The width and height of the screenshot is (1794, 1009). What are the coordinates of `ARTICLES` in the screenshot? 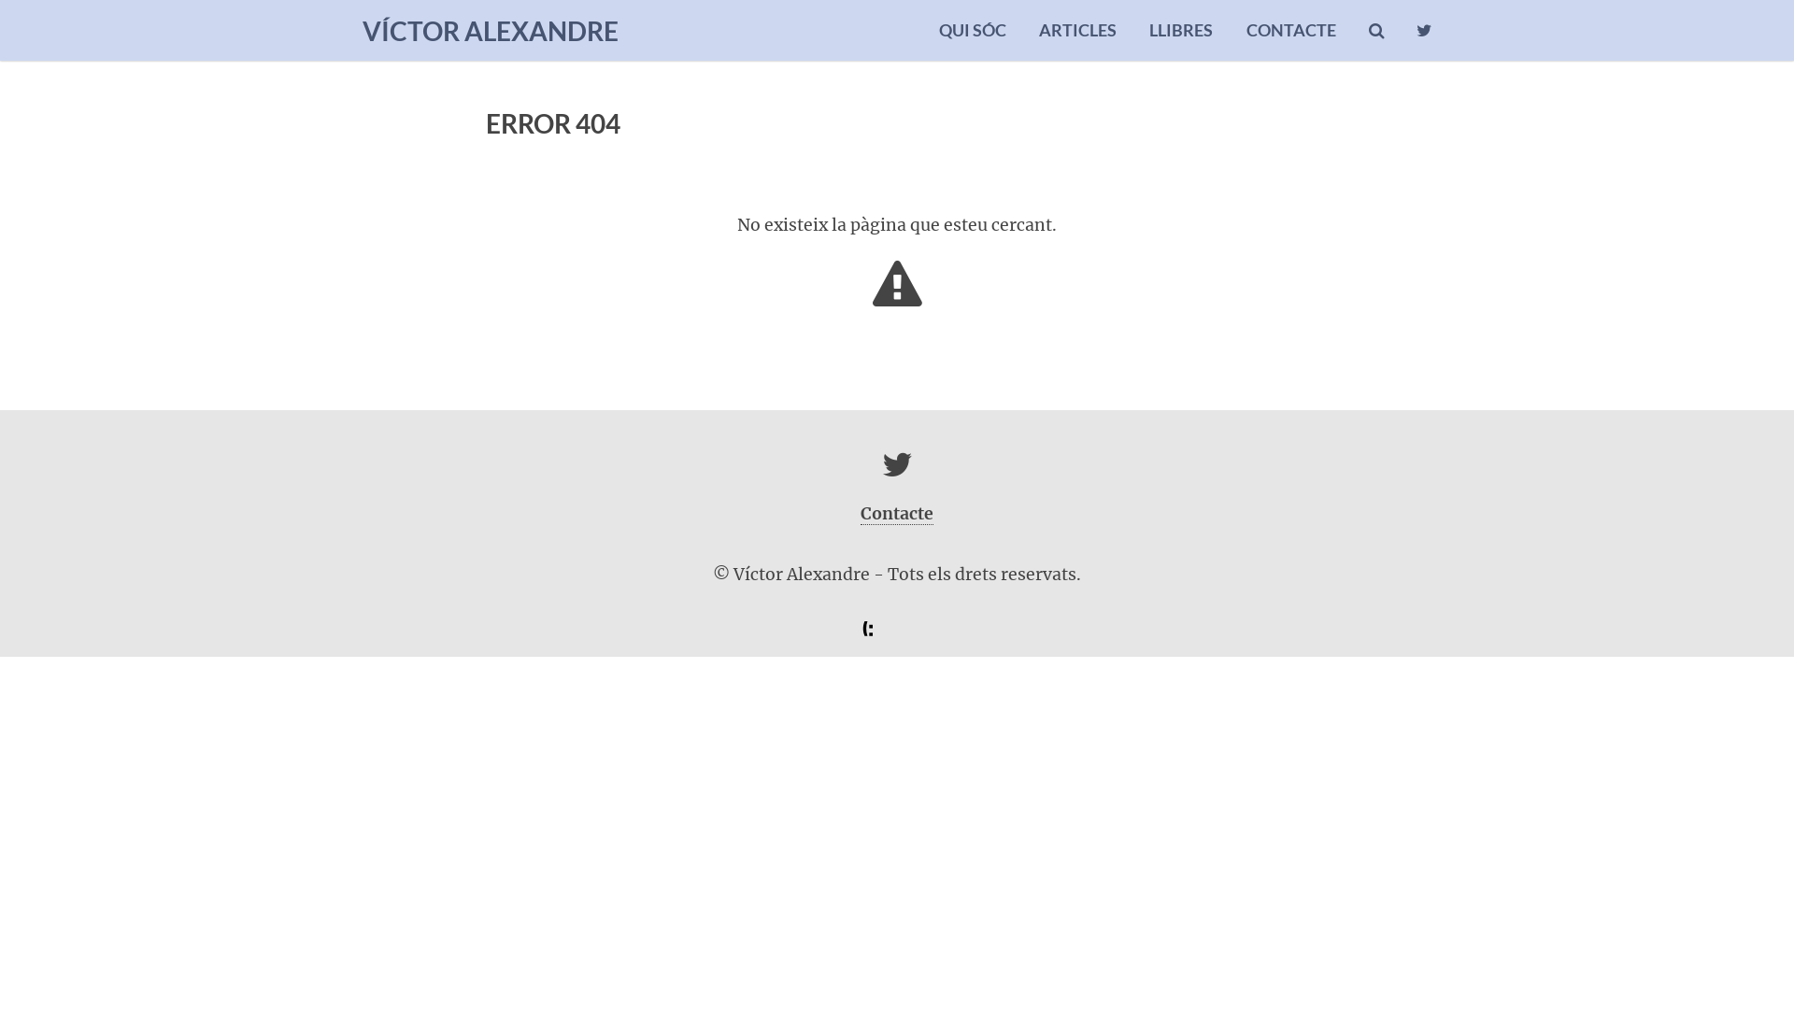 It's located at (1078, 30).